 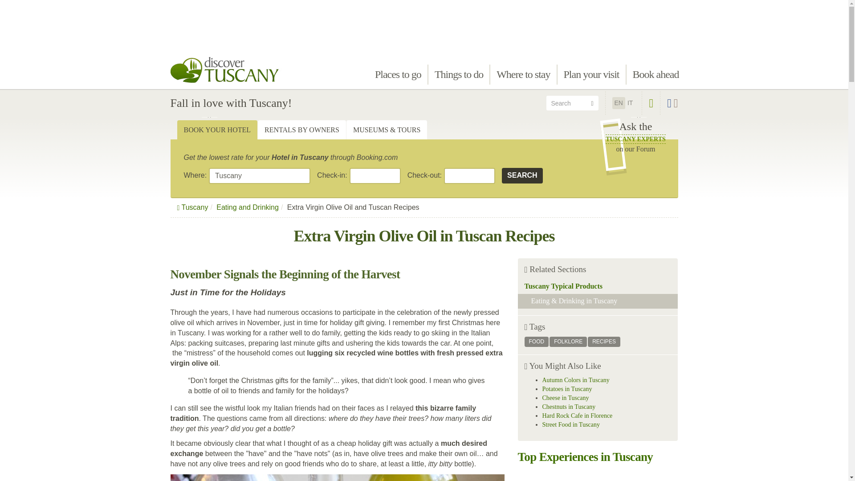 I want to click on City, Region, Country, Landmark, Hotel, District, so click(x=398, y=74).